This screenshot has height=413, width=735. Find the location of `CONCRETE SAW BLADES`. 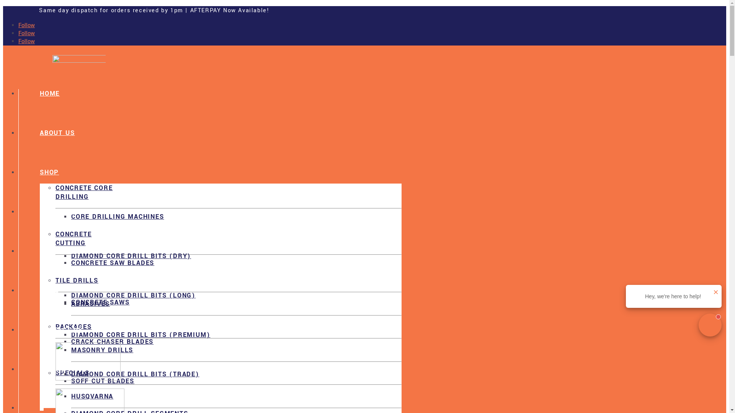

CONCRETE SAW BLADES is located at coordinates (113, 263).